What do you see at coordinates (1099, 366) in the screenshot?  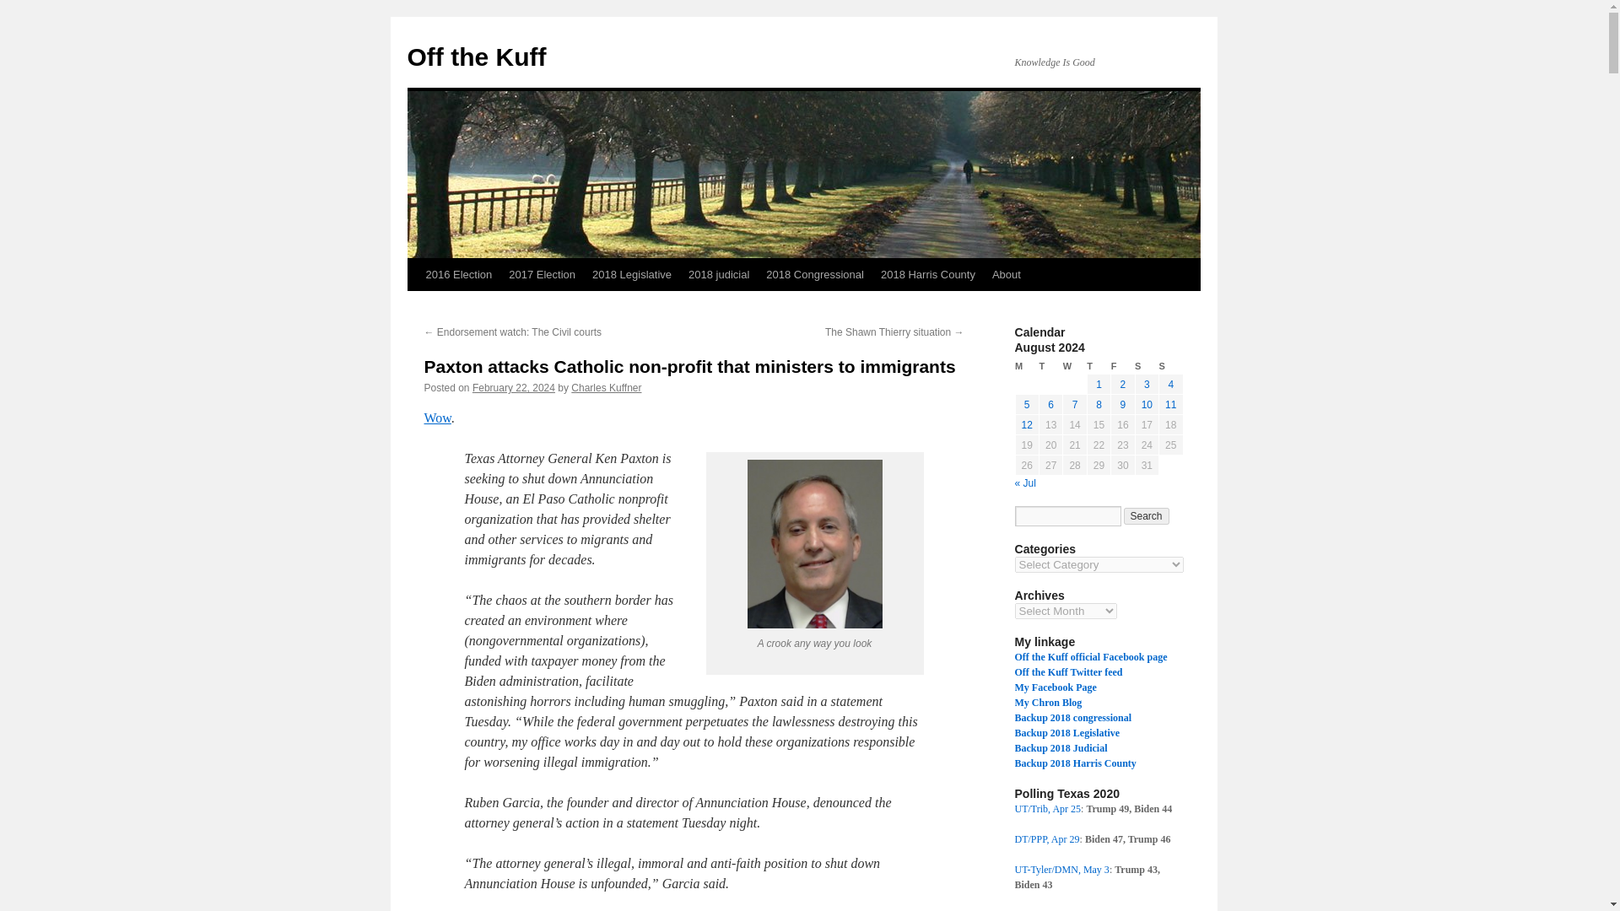 I see `Thursday` at bounding box center [1099, 366].